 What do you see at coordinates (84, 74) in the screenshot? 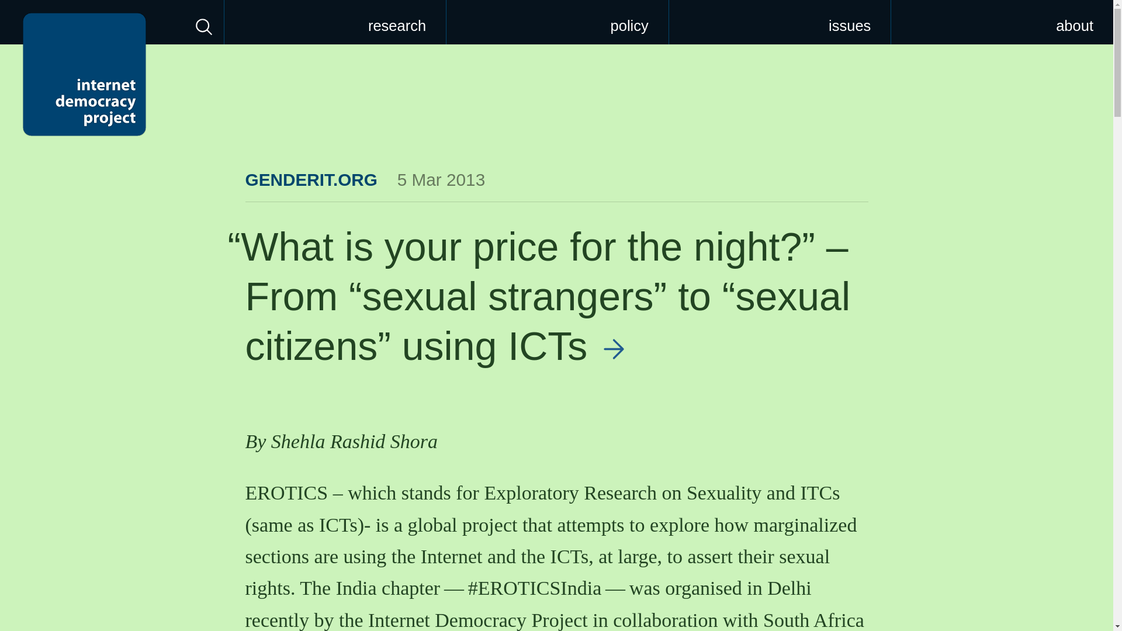
I see `Internet Democracy Project` at bounding box center [84, 74].